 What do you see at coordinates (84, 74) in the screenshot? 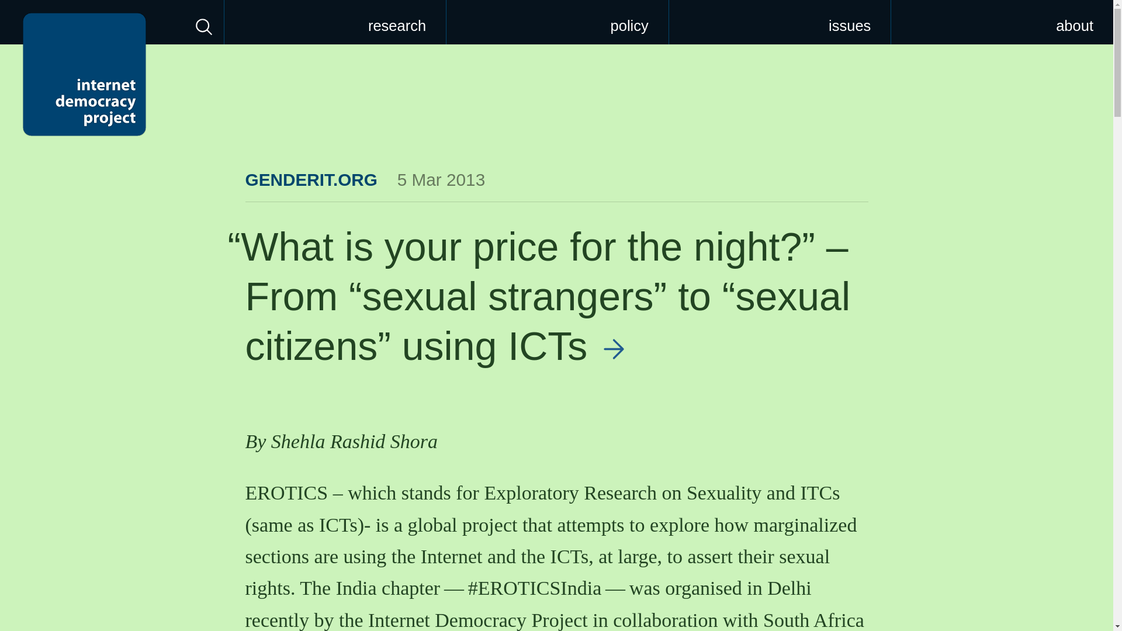
I see `Internet Democracy Project` at bounding box center [84, 74].